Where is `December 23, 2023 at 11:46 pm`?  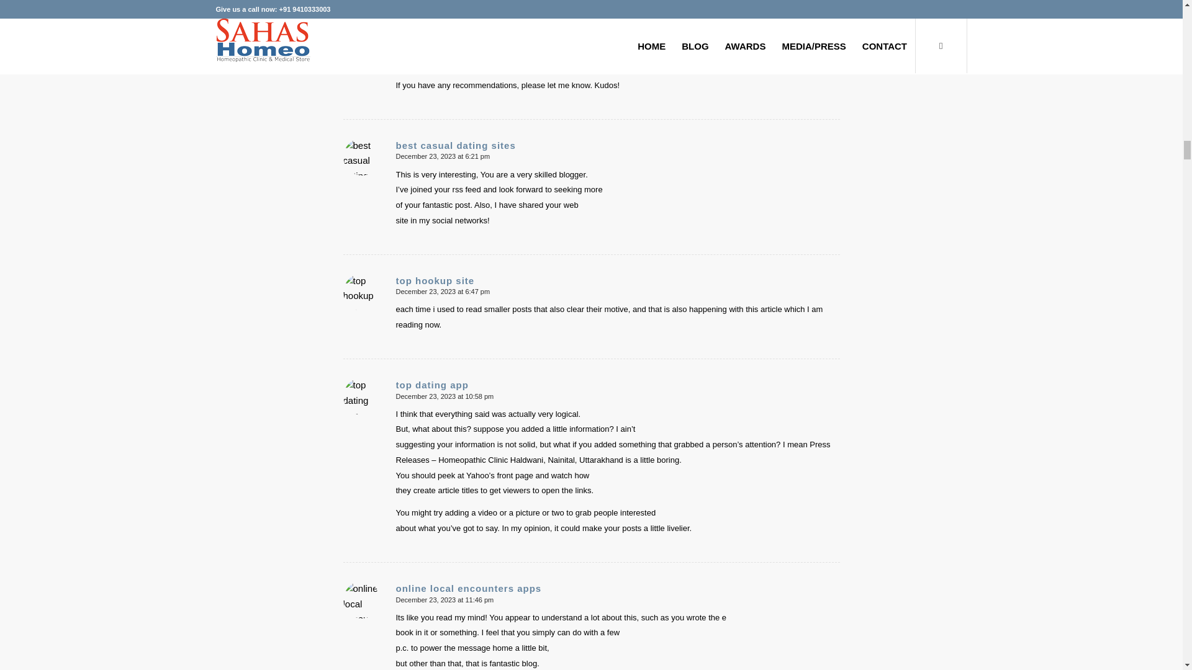 December 23, 2023 at 11:46 pm is located at coordinates (445, 600).